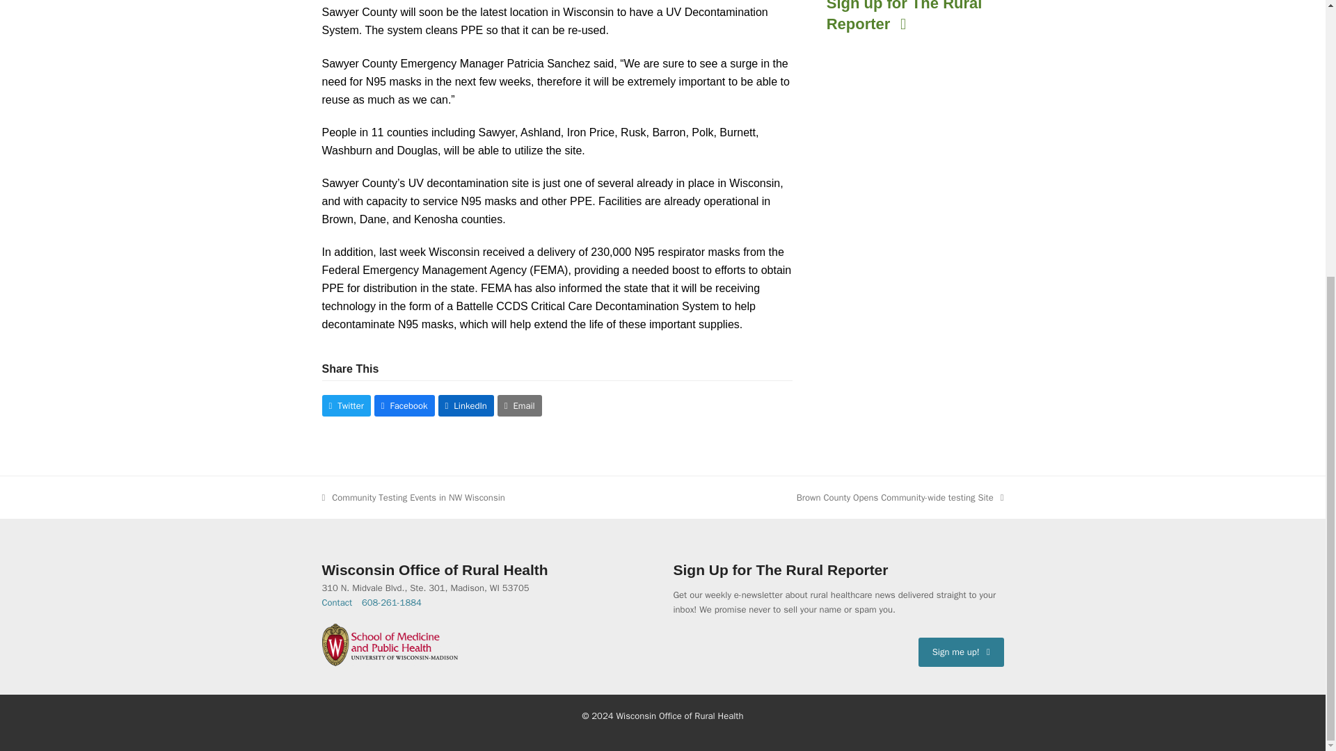 The image size is (1336, 751). Describe the element at coordinates (392, 602) in the screenshot. I see `608-261-1884` at that location.